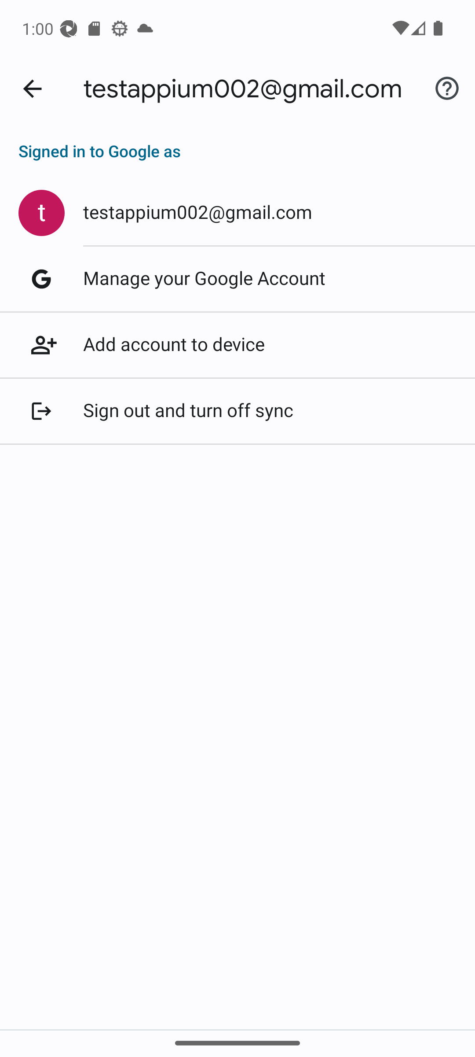 This screenshot has width=475, height=1057. Describe the element at coordinates (237, 213) in the screenshot. I see `testappium002@gmail.com` at that location.